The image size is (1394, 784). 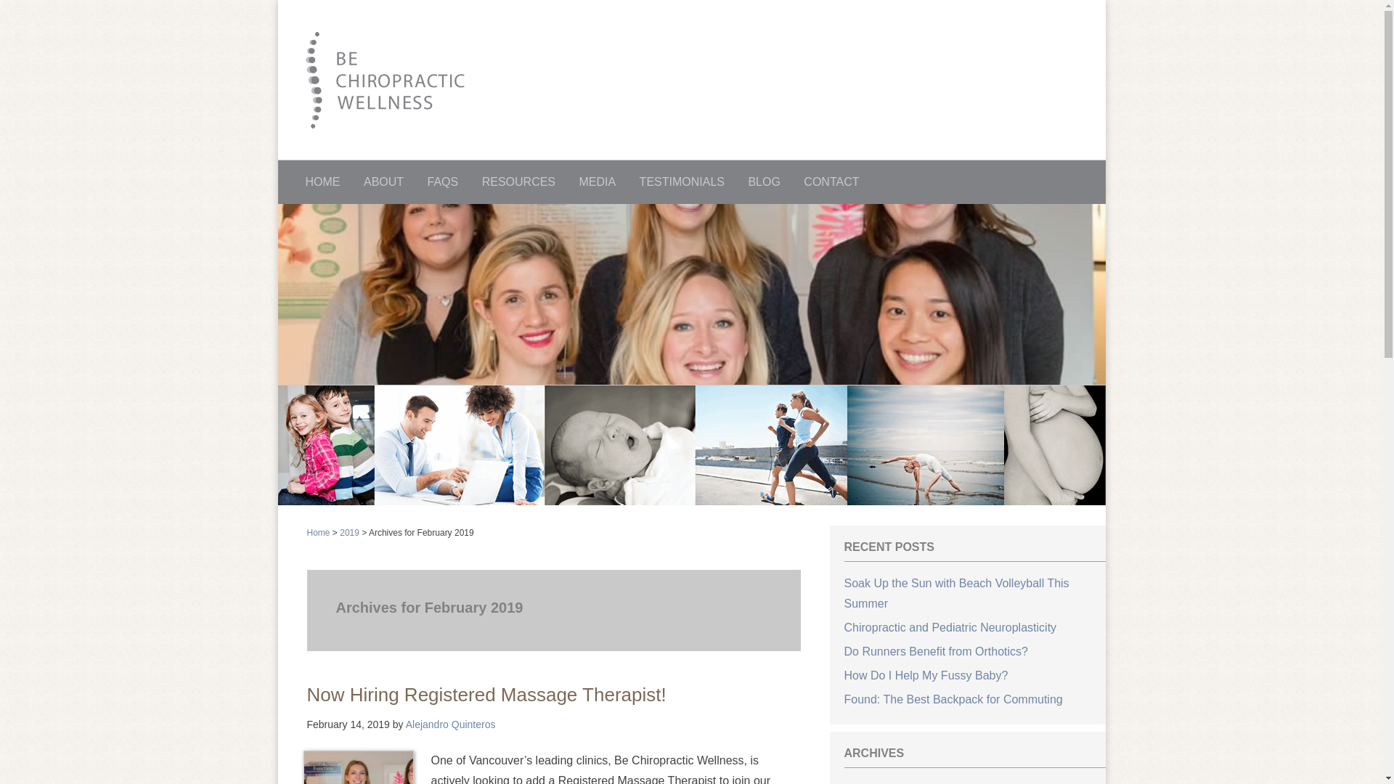 What do you see at coordinates (706, 80) in the screenshot?
I see `BE CHIROPRACTIC WELLNESS` at bounding box center [706, 80].